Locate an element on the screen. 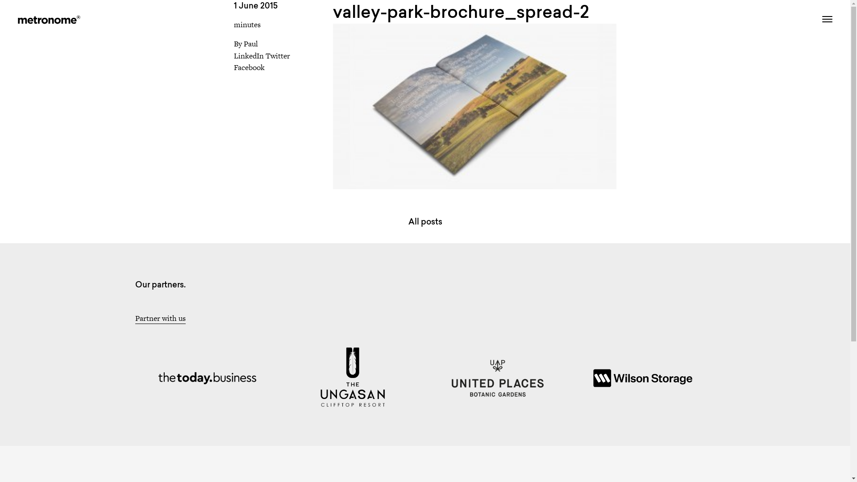 This screenshot has width=857, height=482. Facebook is located at coordinates (249, 67).